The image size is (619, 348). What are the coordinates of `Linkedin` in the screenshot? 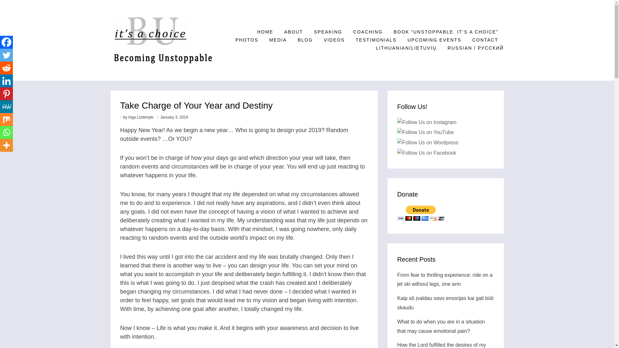 It's located at (6, 81).